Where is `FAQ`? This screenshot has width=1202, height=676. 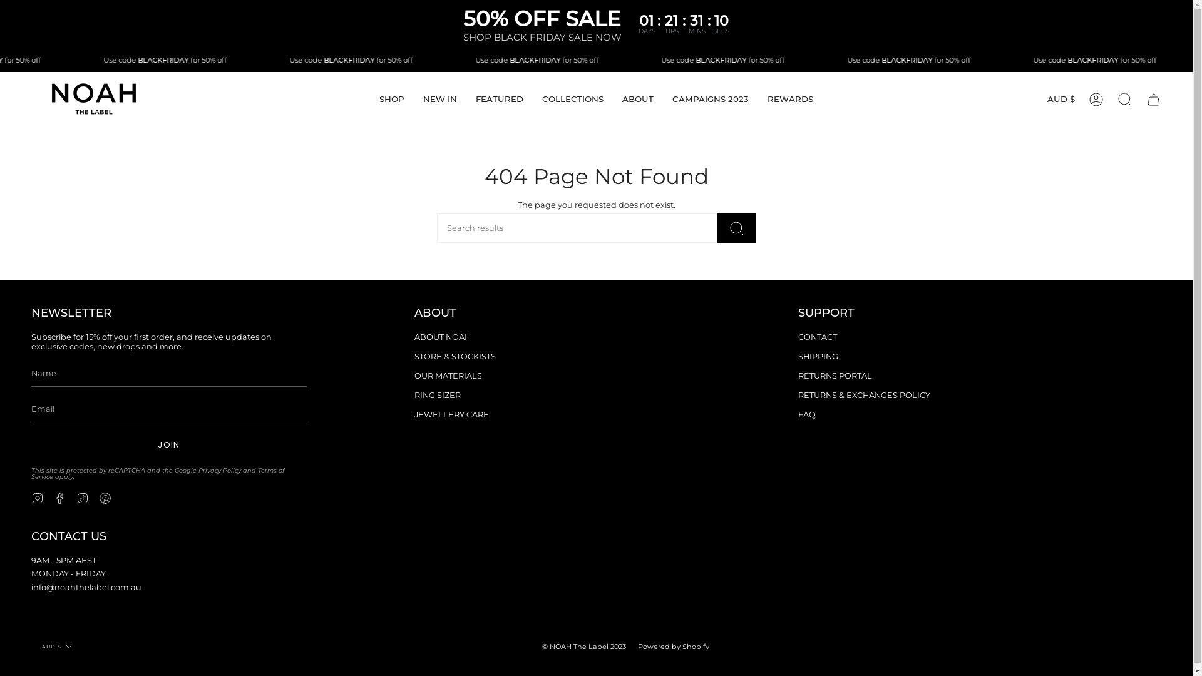 FAQ is located at coordinates (807, 414).